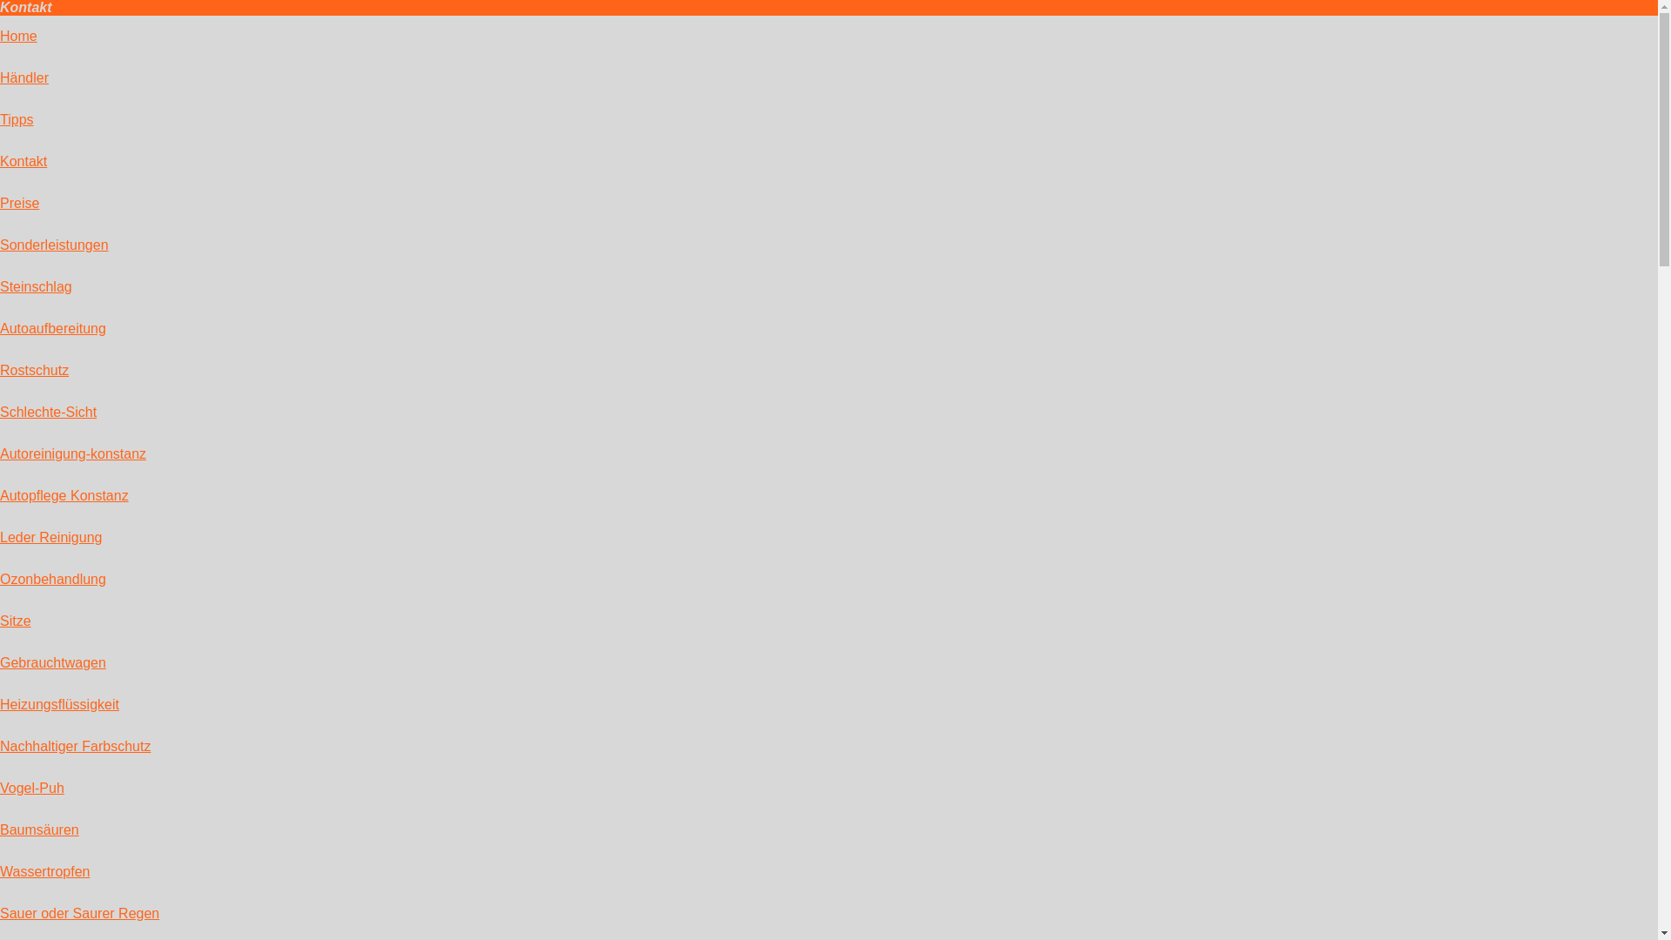 The image size is (1671, 940). I want to click on Nachhaltiger Farbschutz, so click(75, 747).